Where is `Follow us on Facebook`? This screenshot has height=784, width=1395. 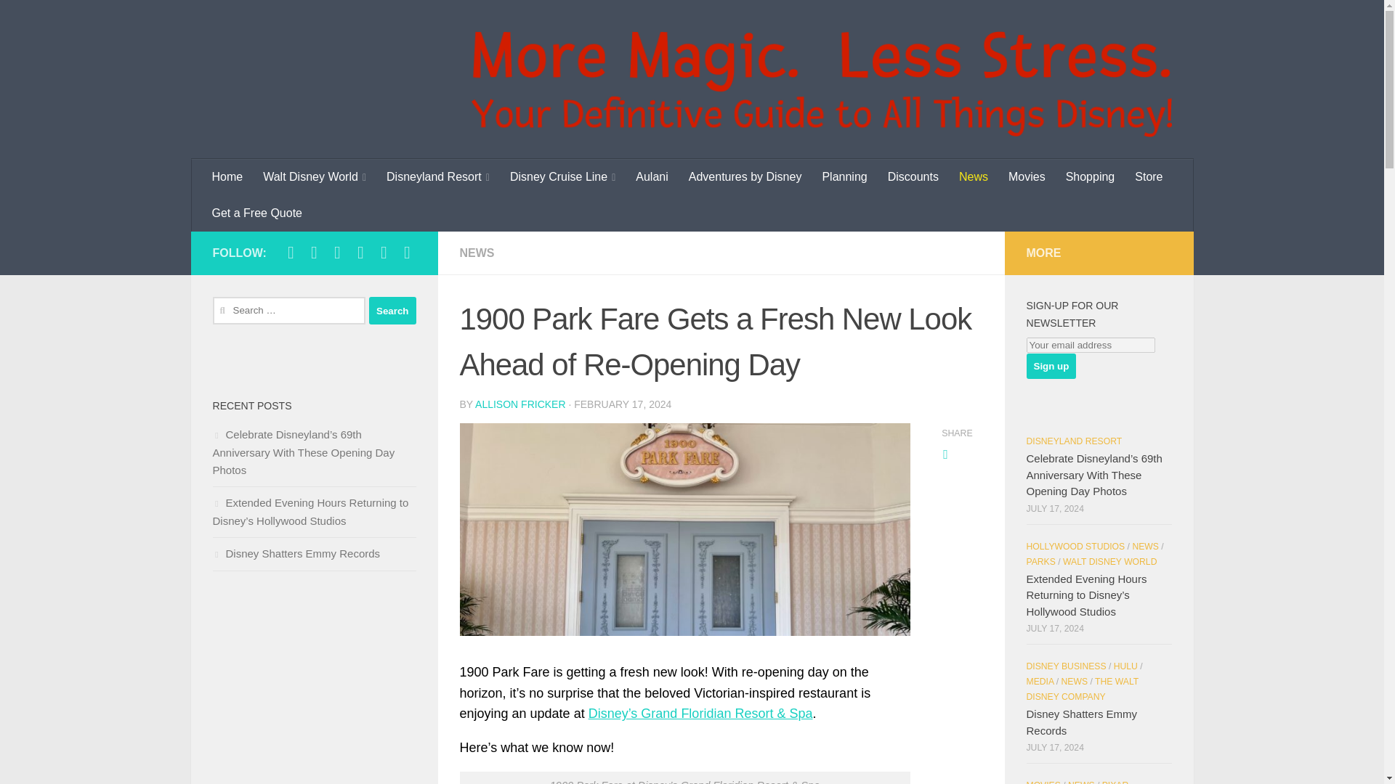 Follow us on Facebook is located at coordinates (291, 252).